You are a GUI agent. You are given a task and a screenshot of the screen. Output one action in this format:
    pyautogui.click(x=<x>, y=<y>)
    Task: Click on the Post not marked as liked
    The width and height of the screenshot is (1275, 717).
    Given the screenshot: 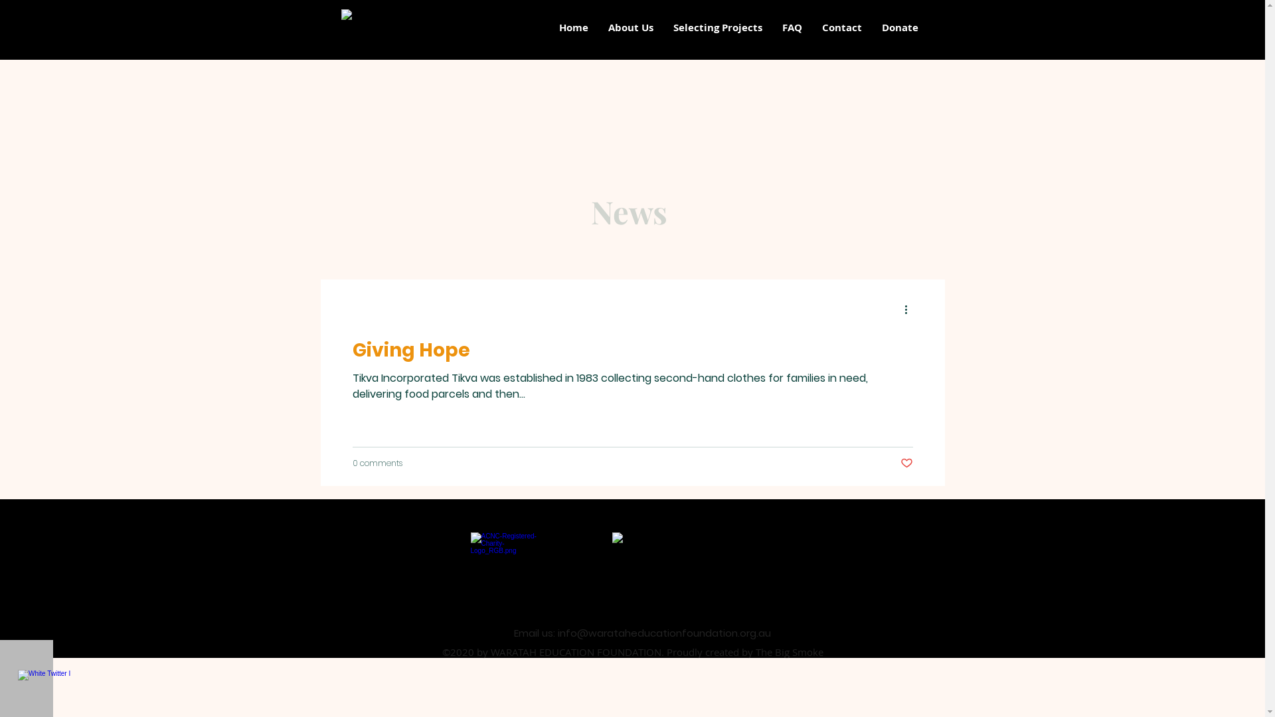 What is the action you would take?
    pyautogui.click(x=907, y=463)
    